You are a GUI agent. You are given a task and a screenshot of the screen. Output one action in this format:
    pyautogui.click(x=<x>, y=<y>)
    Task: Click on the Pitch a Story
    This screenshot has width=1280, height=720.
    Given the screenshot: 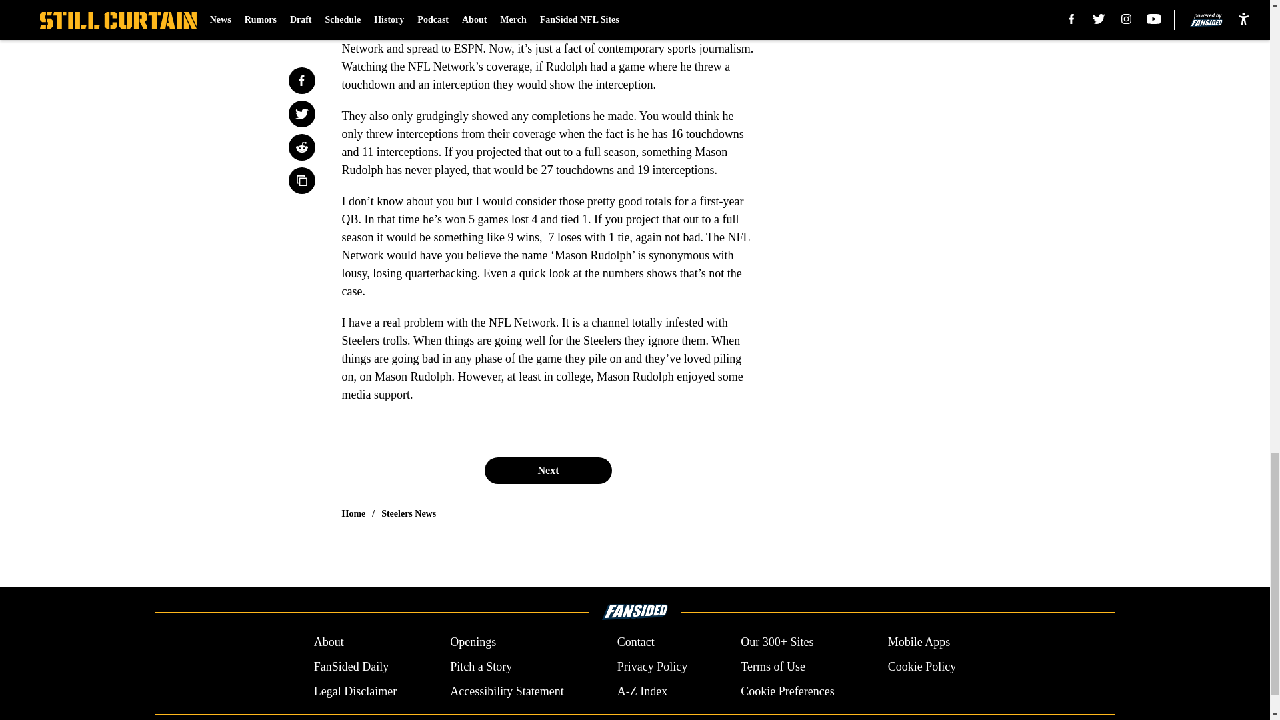 What is the action you would take?
    pyautogui.click(x=481, y=667)
    